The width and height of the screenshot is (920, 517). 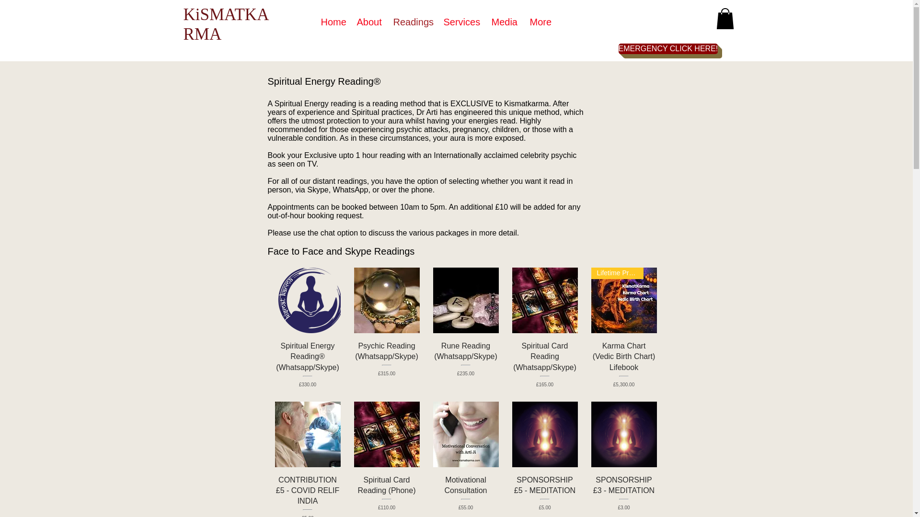 I want to click on Home, so click(x=332, y=22).